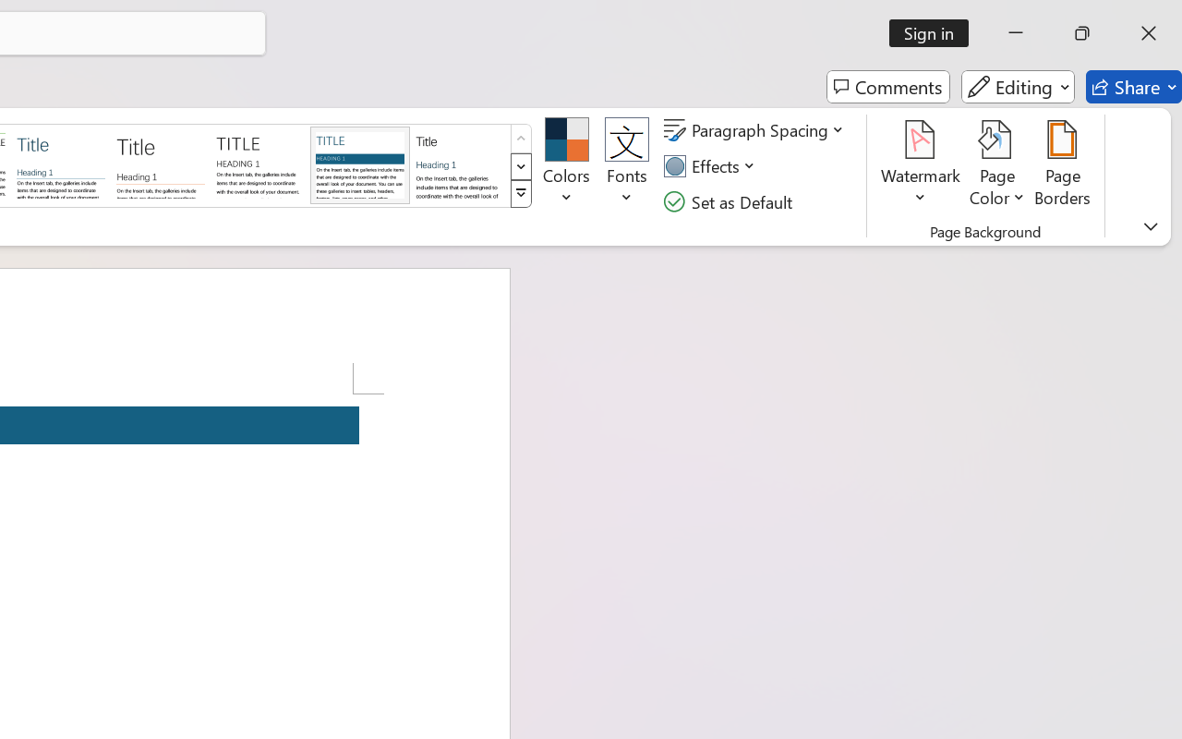  Describe the element at coordinates (521, 194) in the screenshot. I see `Style Set` at that location.